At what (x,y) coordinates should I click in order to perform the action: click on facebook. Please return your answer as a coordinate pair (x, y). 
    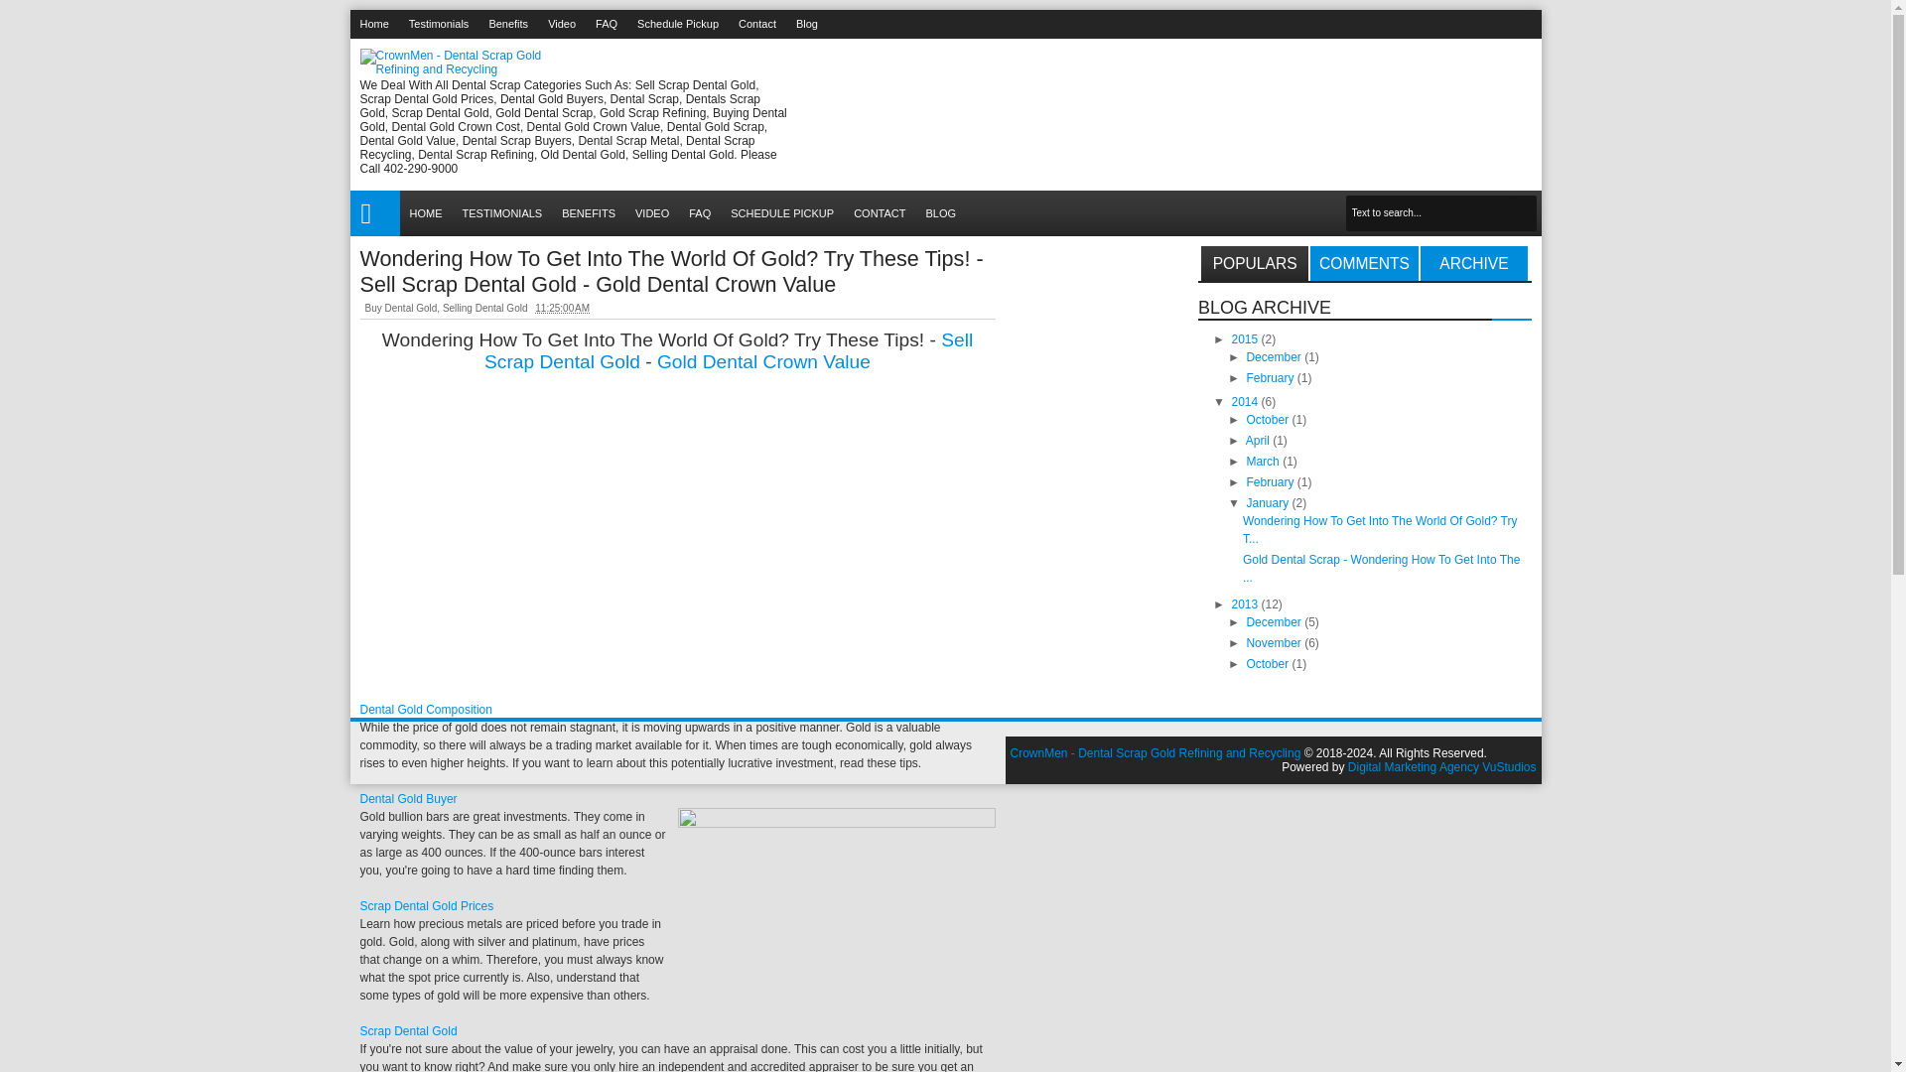
    Looking at the image, I should click on (1449, 24).